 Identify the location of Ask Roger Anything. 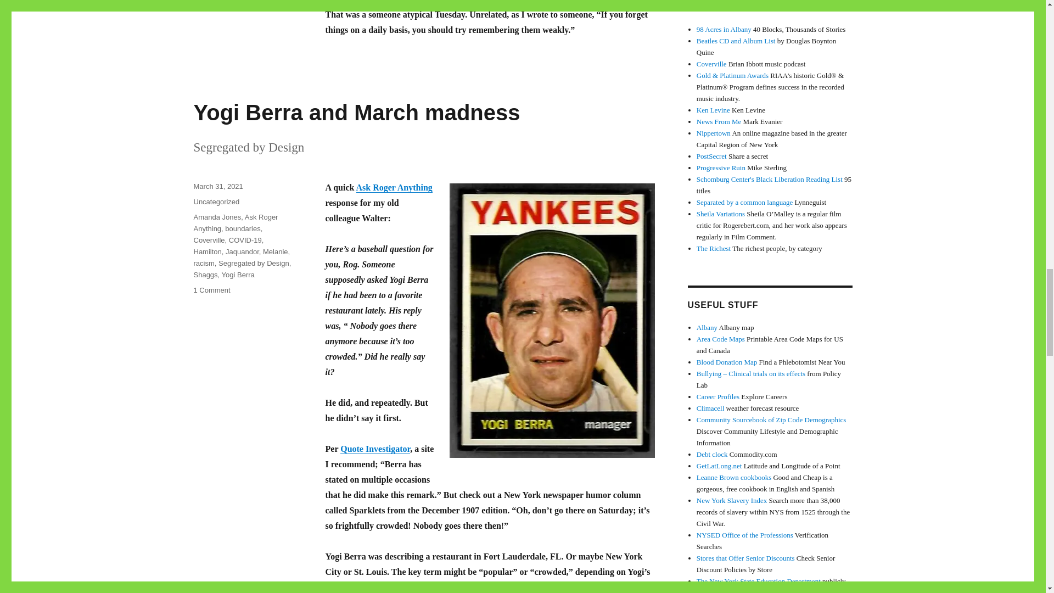
(394, 187).